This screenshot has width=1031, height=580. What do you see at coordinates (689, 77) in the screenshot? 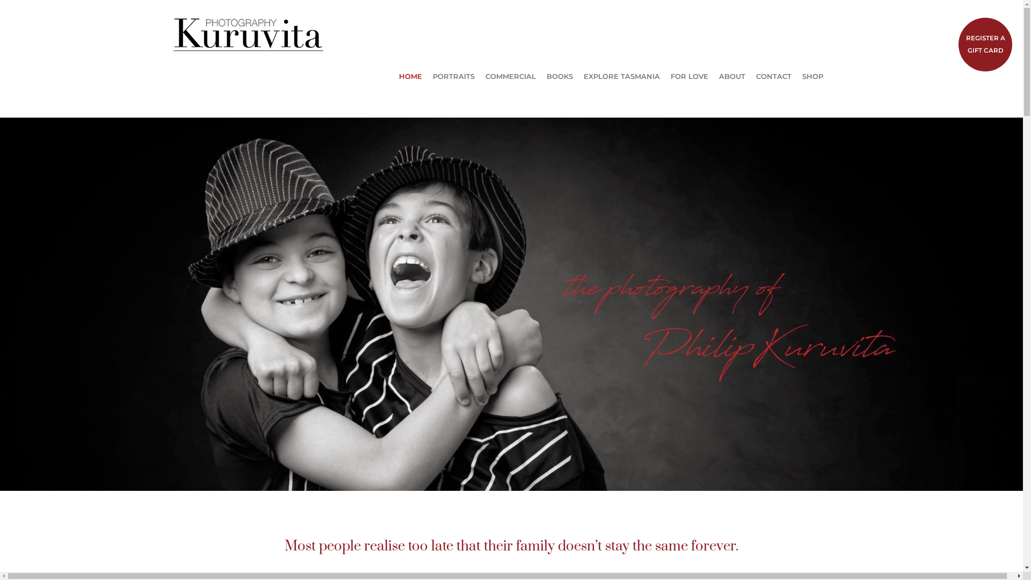
I see `FOR LOVE` at bounding box center [689, 77].